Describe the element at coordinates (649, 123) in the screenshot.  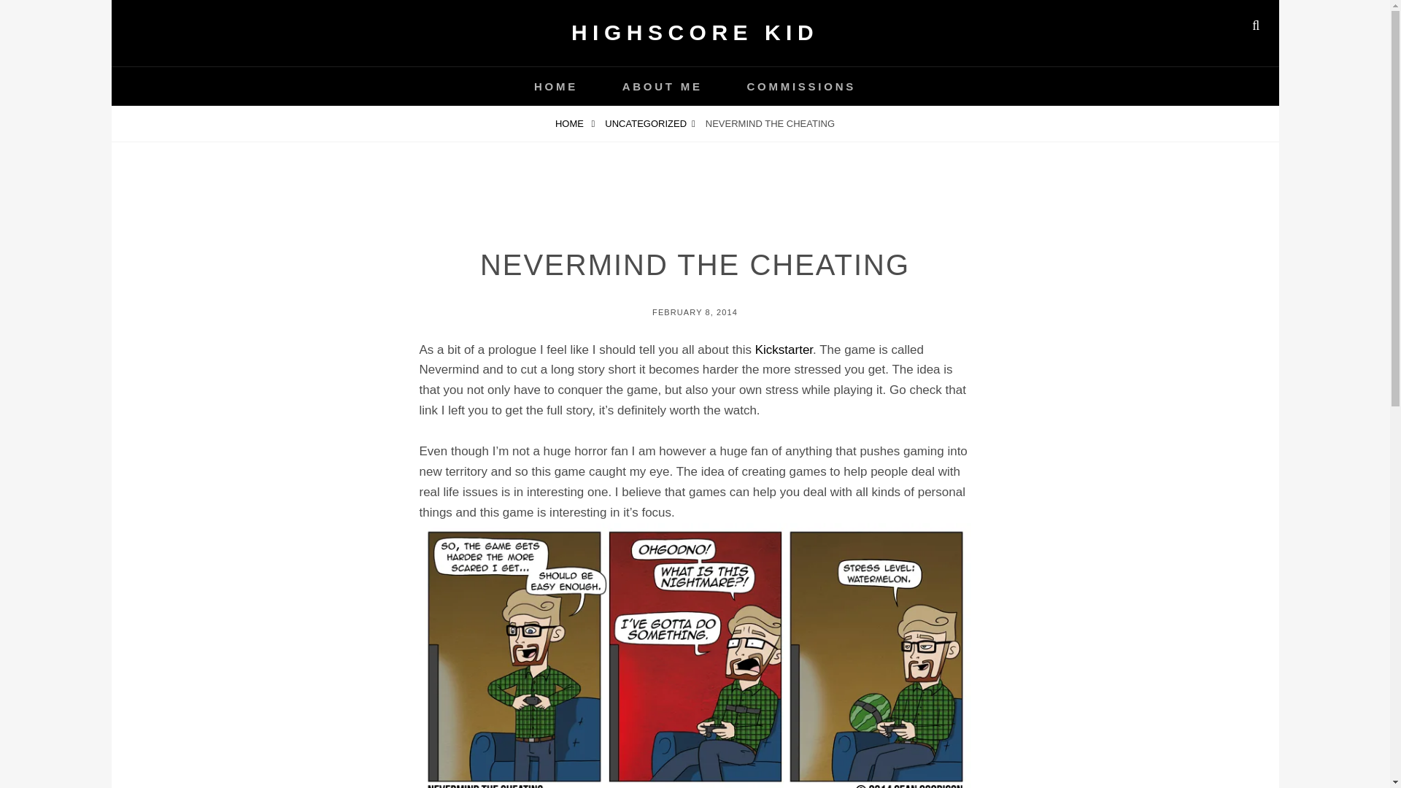
I see `UNCATEGORIZED` at that location.